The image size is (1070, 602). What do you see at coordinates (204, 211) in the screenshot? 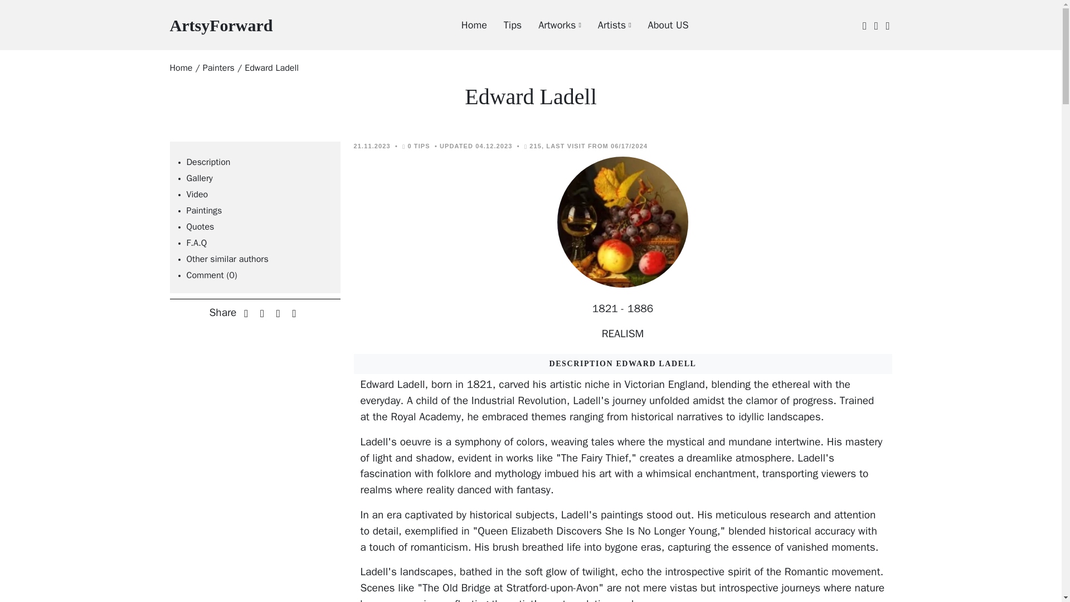
I see `Paintings` at bounding box center [204, 211].